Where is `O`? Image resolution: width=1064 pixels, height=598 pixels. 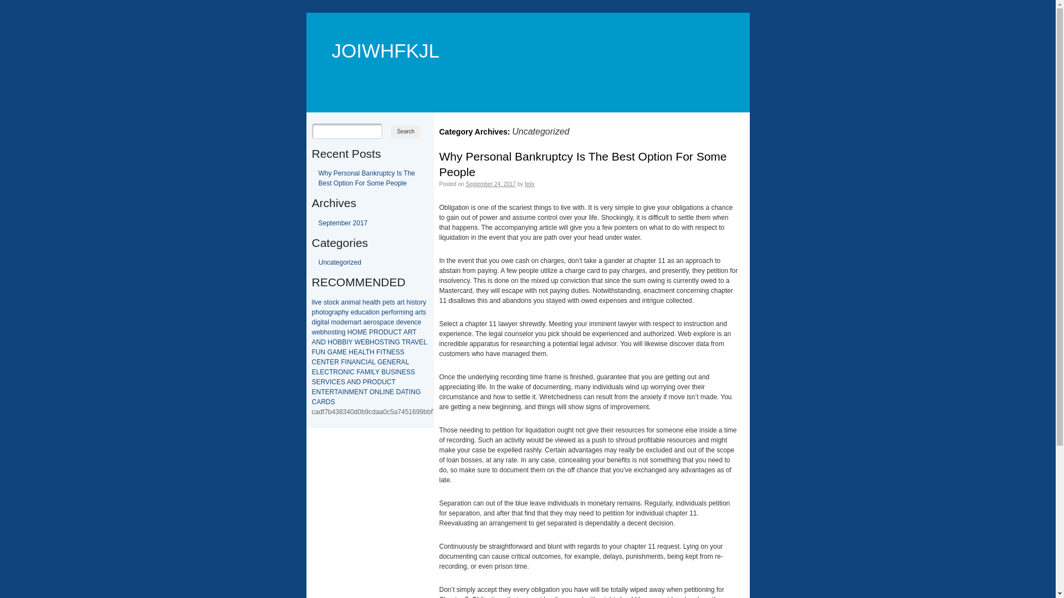
O is located at coordinates (372, 392).